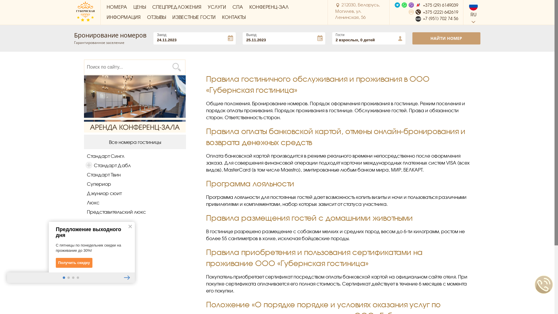 Image resolution: width=558 pixels, height=314 pixels. Describe the element at coordinates (426, 12) in the screenshot. I see `+375 (222) 642619` at that location.